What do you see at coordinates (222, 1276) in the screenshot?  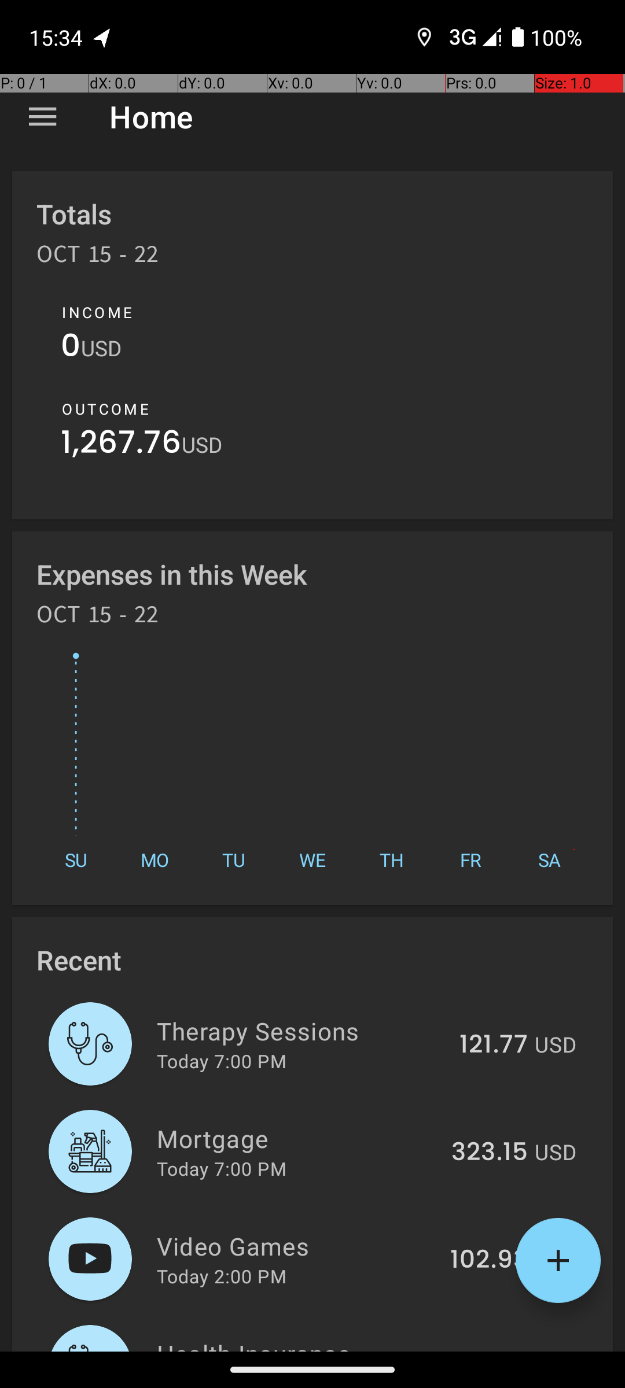 I see `Today 2:00 PM` at bounding box center [222, 1276].